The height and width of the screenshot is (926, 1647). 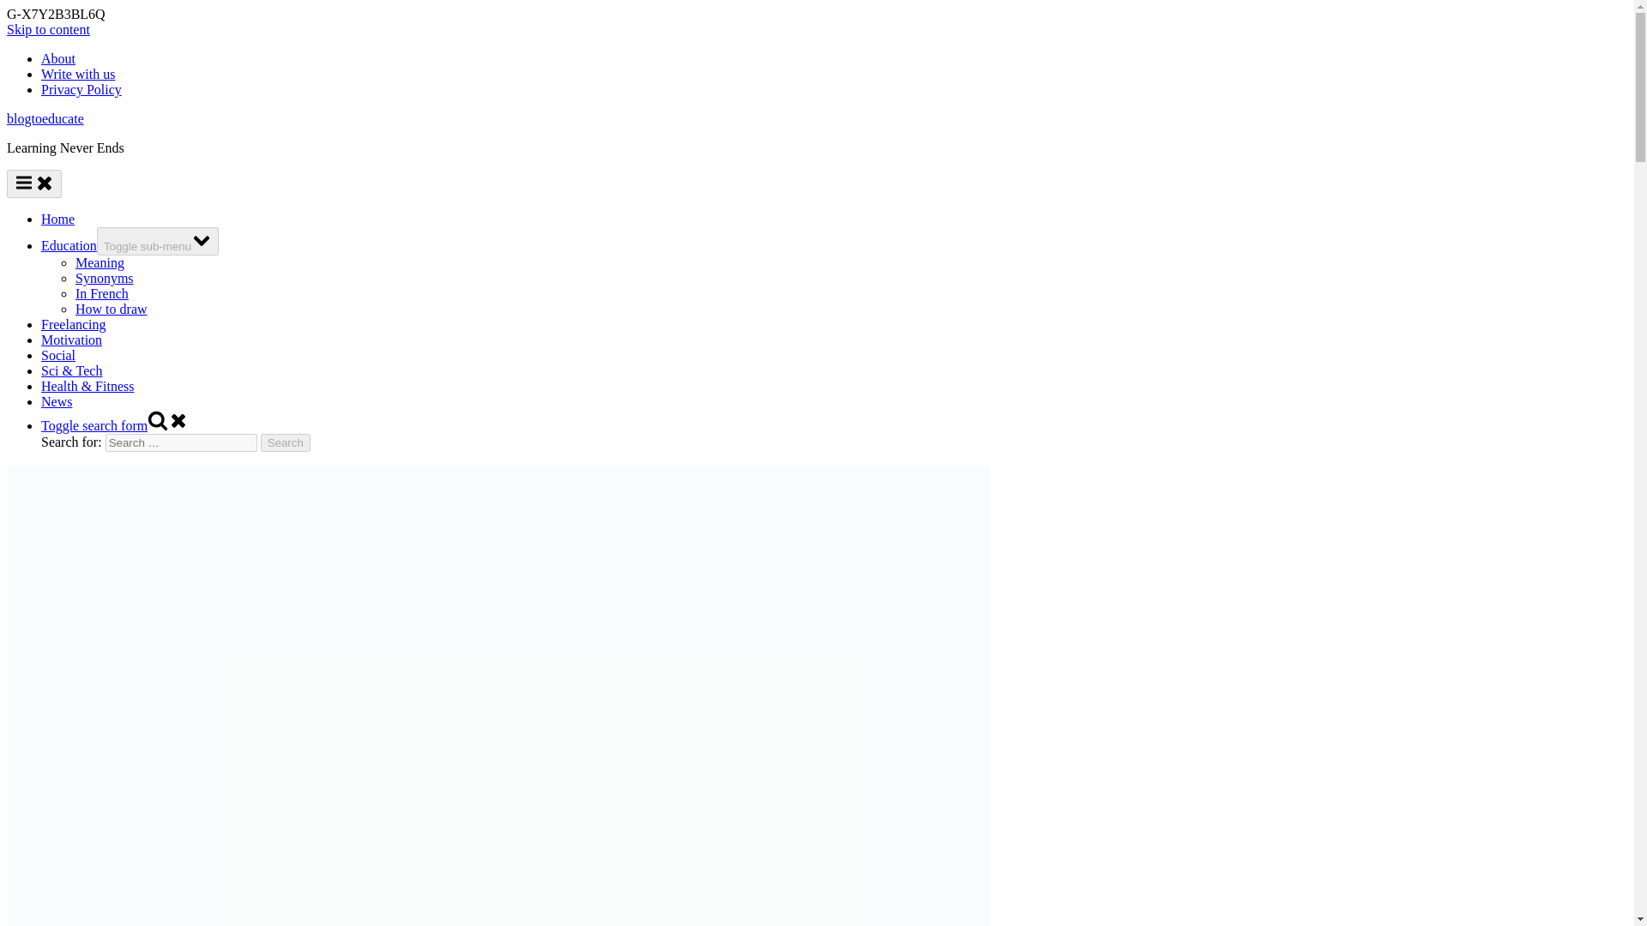 I want to click on News, so click(x=57, y=401).